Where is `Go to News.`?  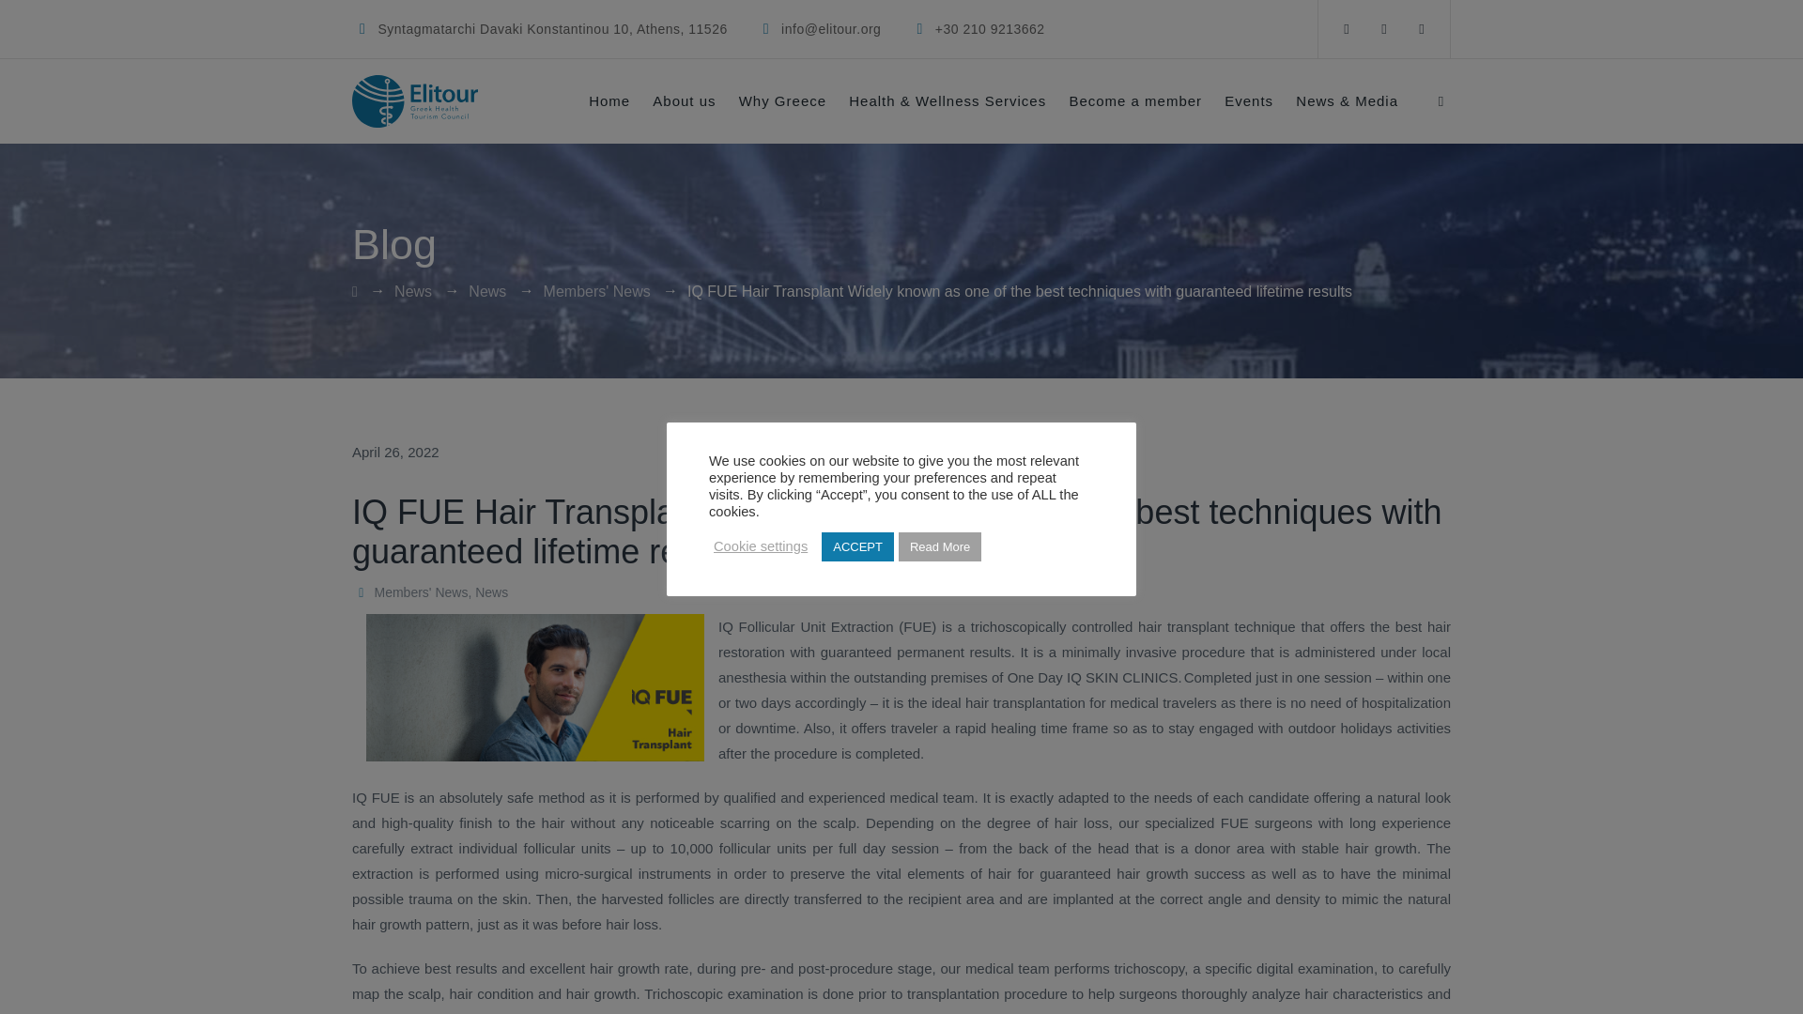 Go to News. is located at coordinates (413, 291).